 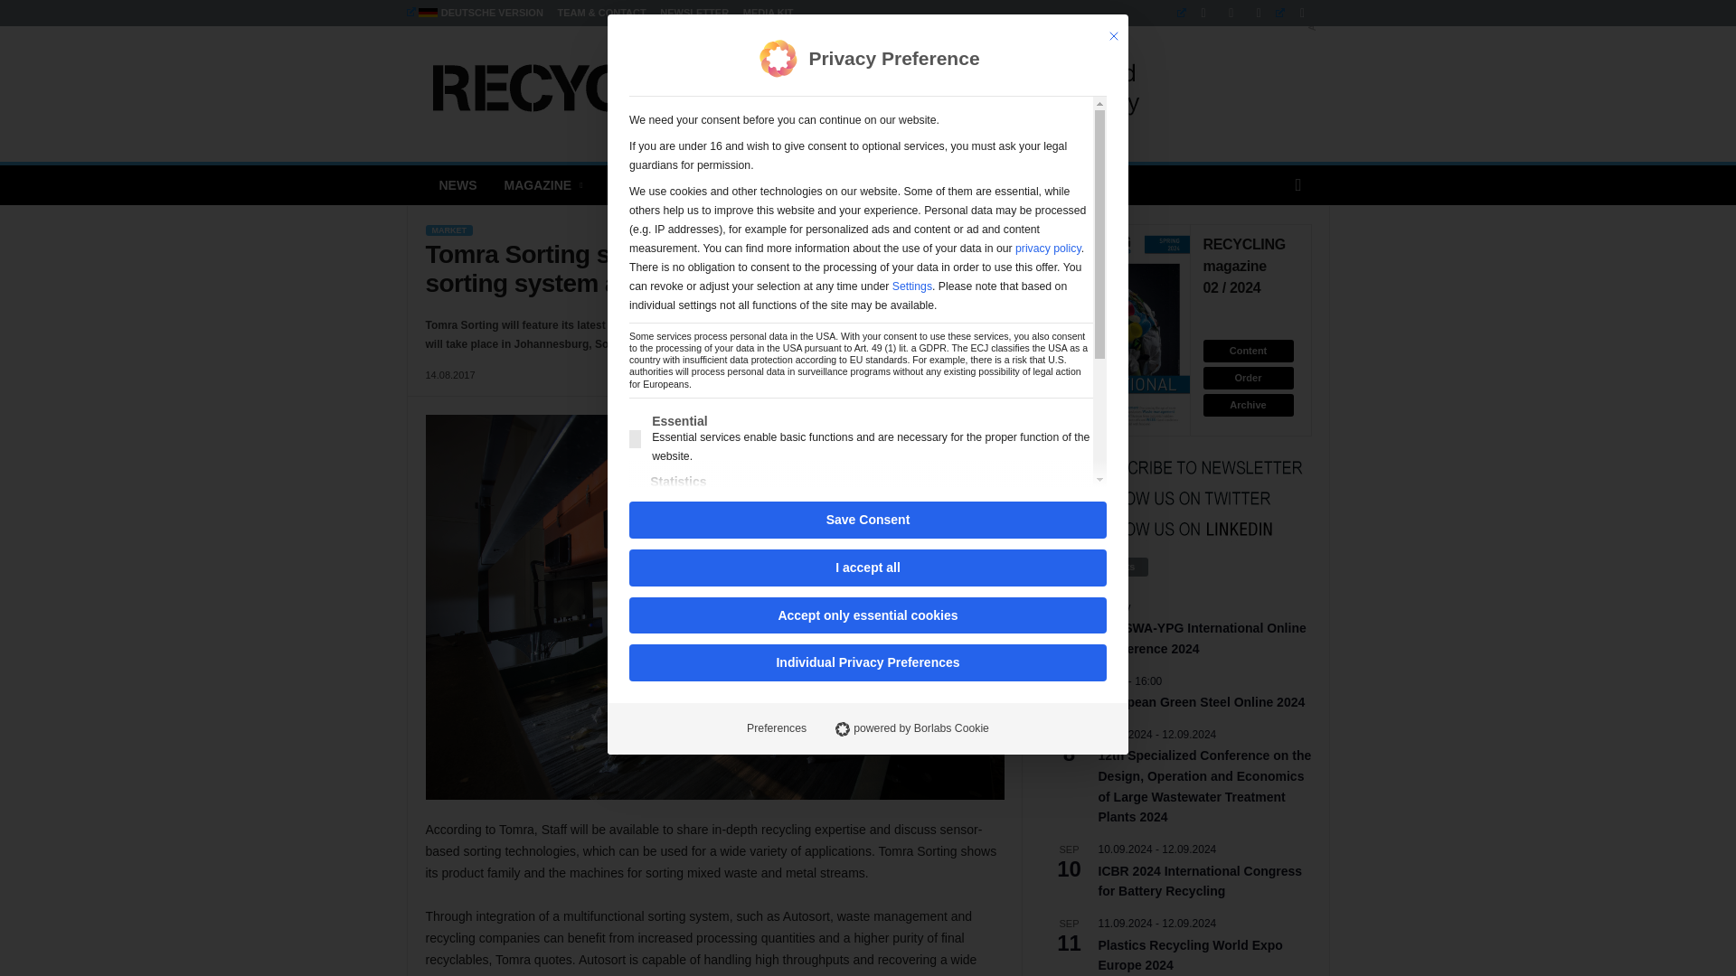 What do you see at coordinates (1295, 13) in the screenshot?
I see `Twitter` at bounding box center [1295, 13].